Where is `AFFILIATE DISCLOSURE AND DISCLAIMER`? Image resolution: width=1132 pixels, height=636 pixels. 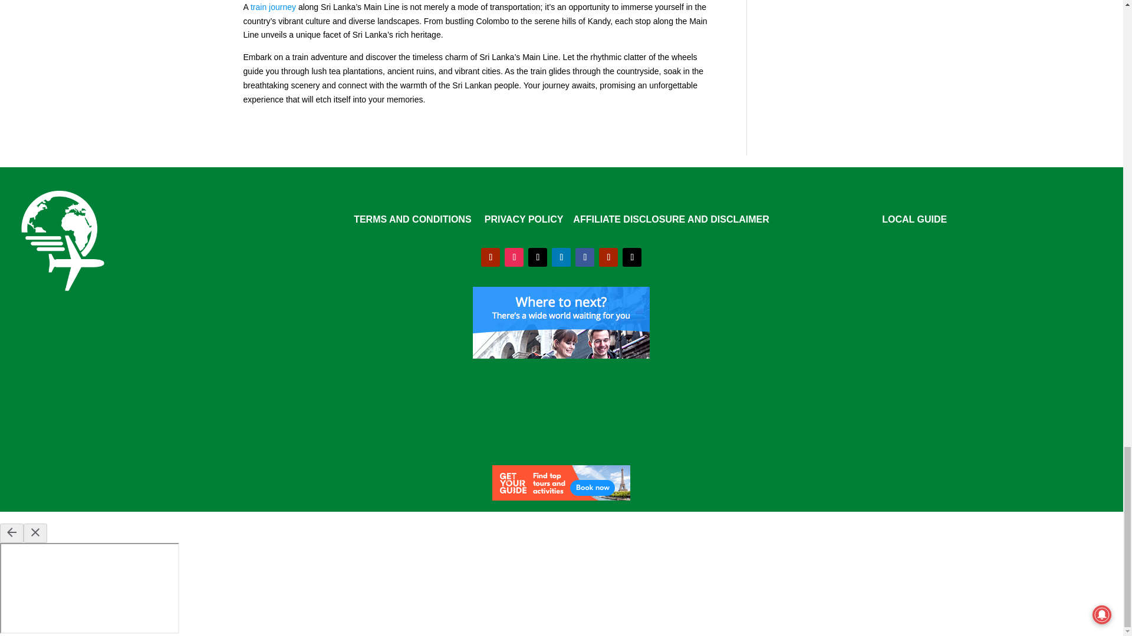 AFFILIATE DISCLOSURE AND DISCLAIMER is located at coordinates (670, 219).